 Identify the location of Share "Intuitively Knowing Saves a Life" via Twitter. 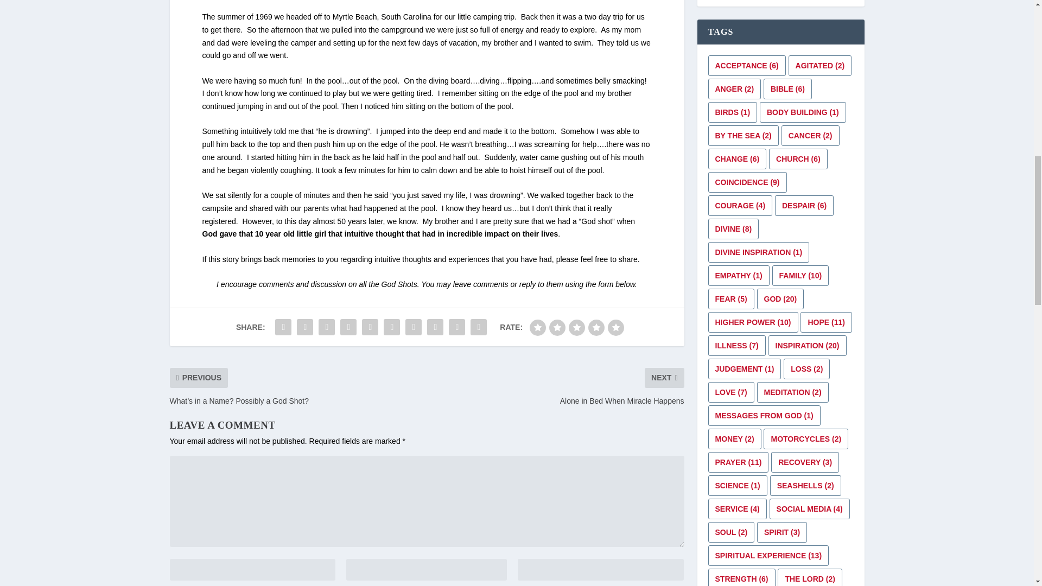
(304, 327).